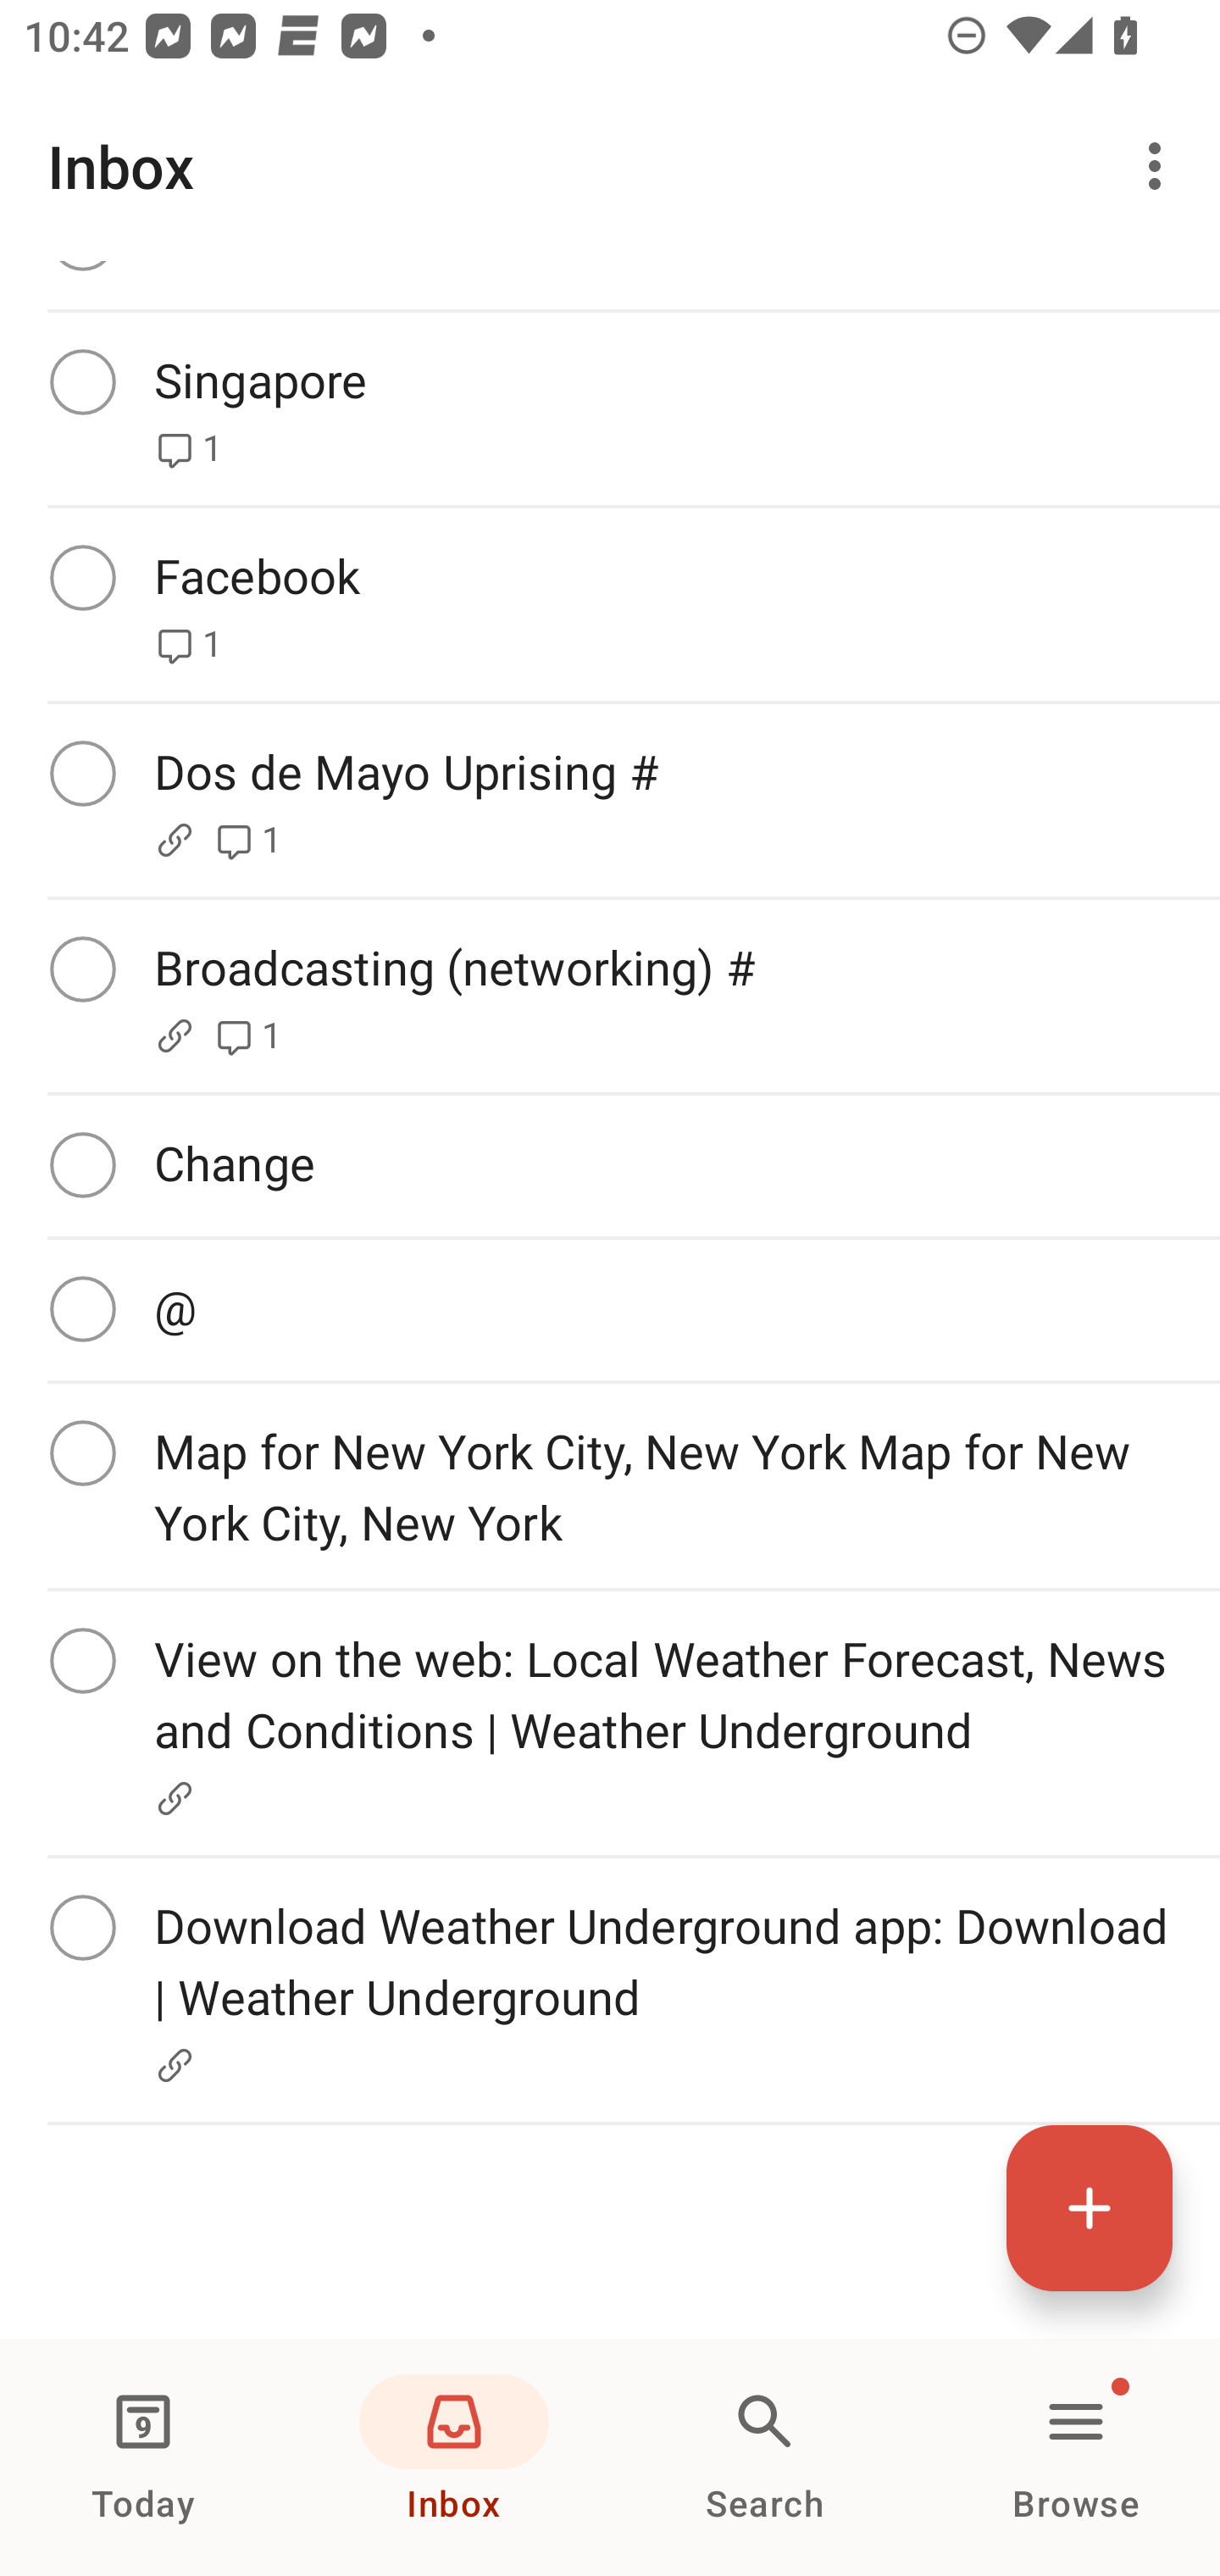 The image size is (1220, 2576). I want to click on Complete, so click(82, 1164).